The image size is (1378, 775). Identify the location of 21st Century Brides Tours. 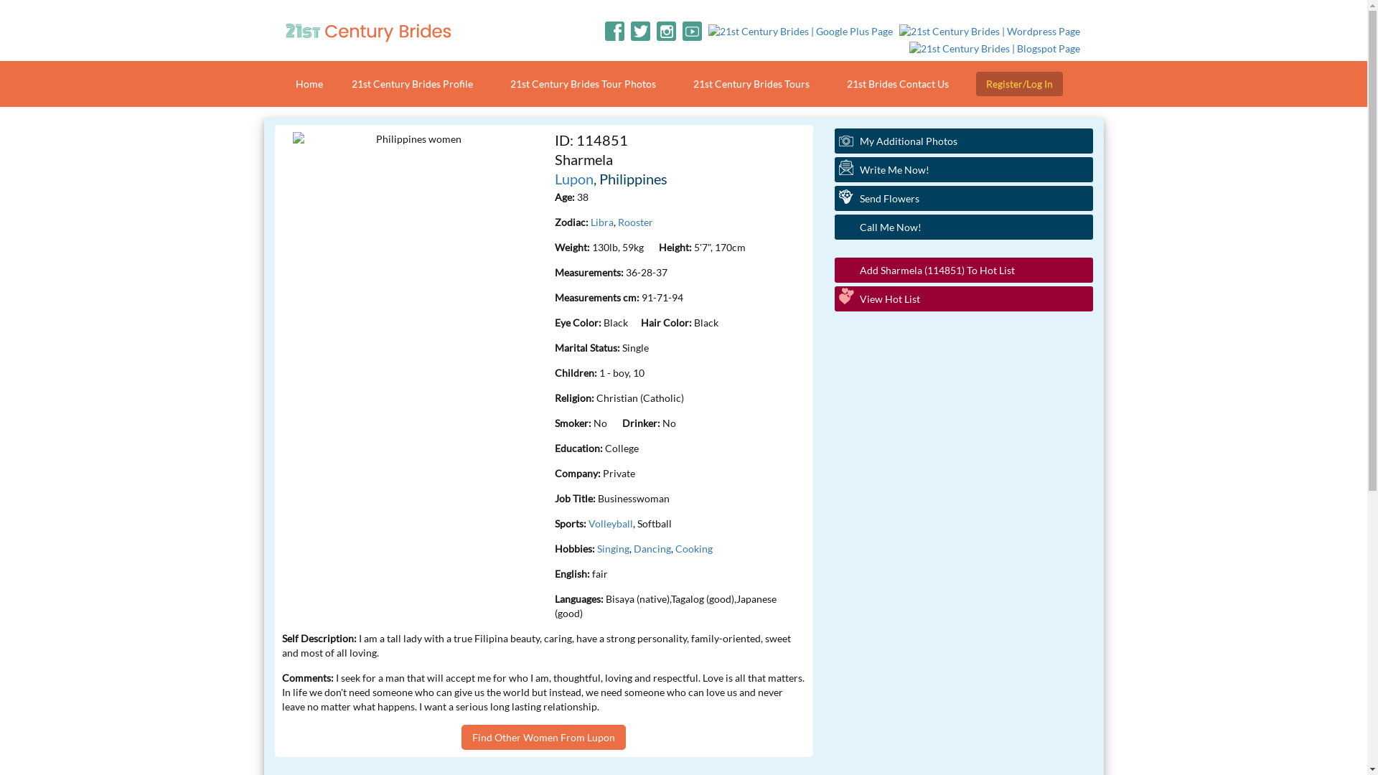
(751, 84).